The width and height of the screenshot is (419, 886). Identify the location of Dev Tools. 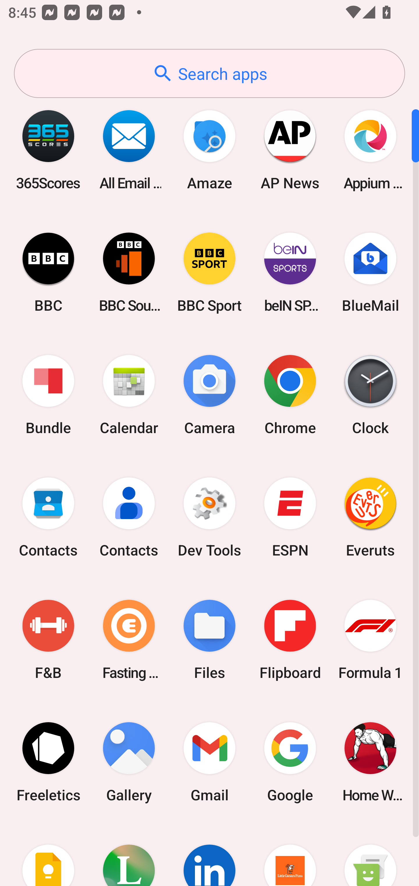
(210, 517).